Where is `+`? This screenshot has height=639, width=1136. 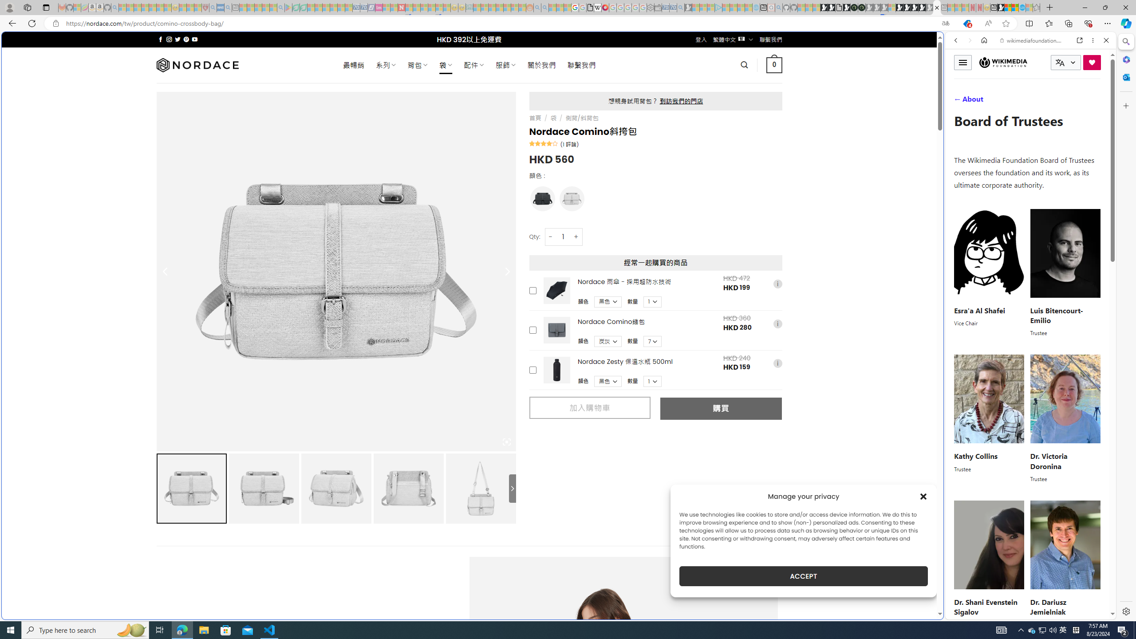 + is located at coordinates (576, 237).